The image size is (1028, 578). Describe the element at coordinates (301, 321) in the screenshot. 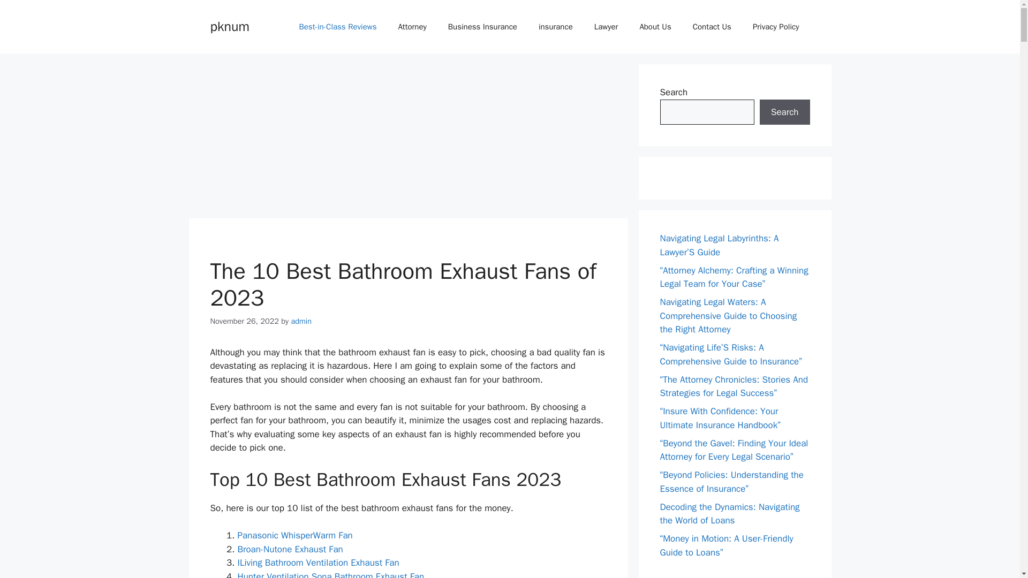

I see `admin` at that location.